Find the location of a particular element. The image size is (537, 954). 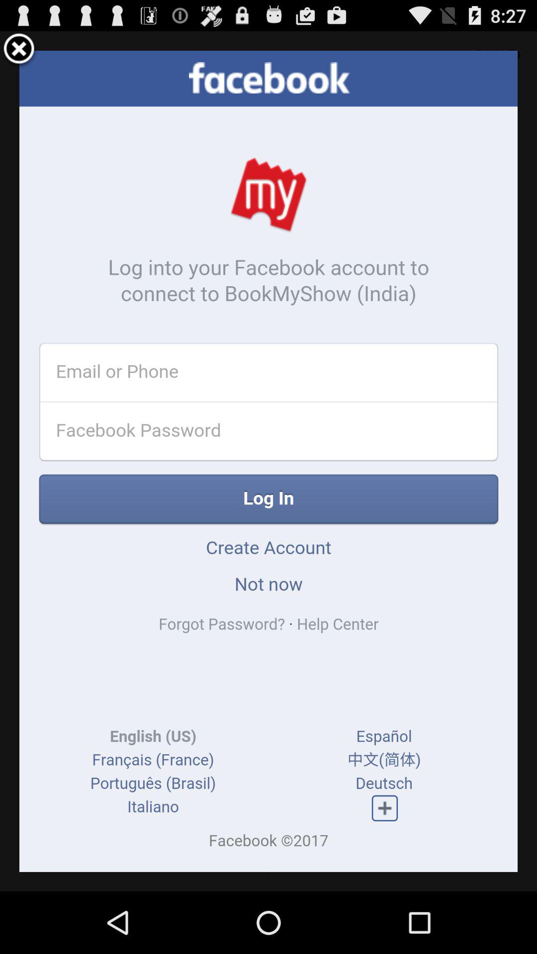

close option is located at coordinates (19, 51).